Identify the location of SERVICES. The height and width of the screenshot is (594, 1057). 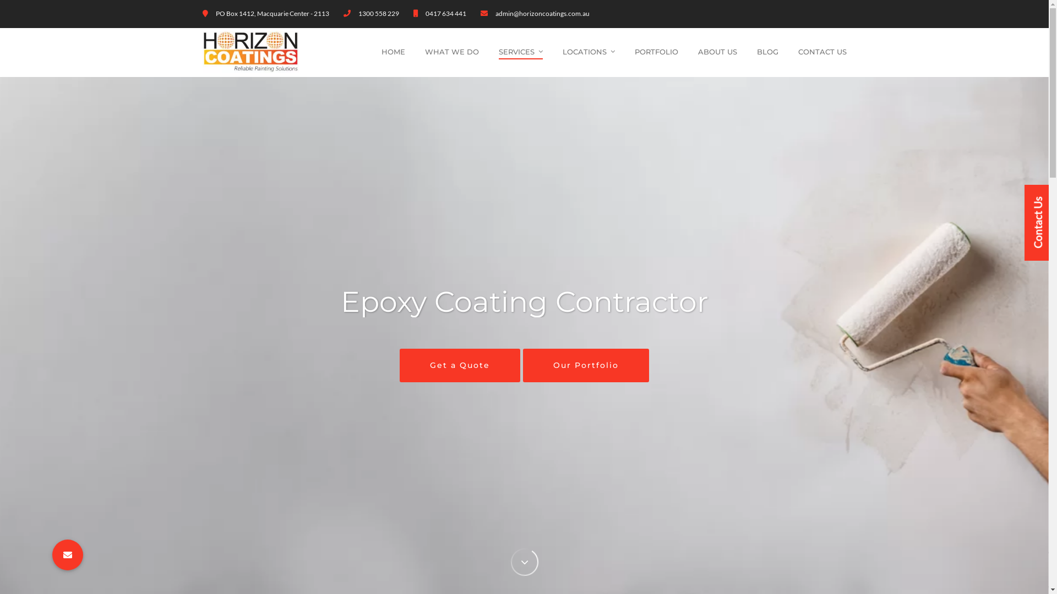
(521, 52).